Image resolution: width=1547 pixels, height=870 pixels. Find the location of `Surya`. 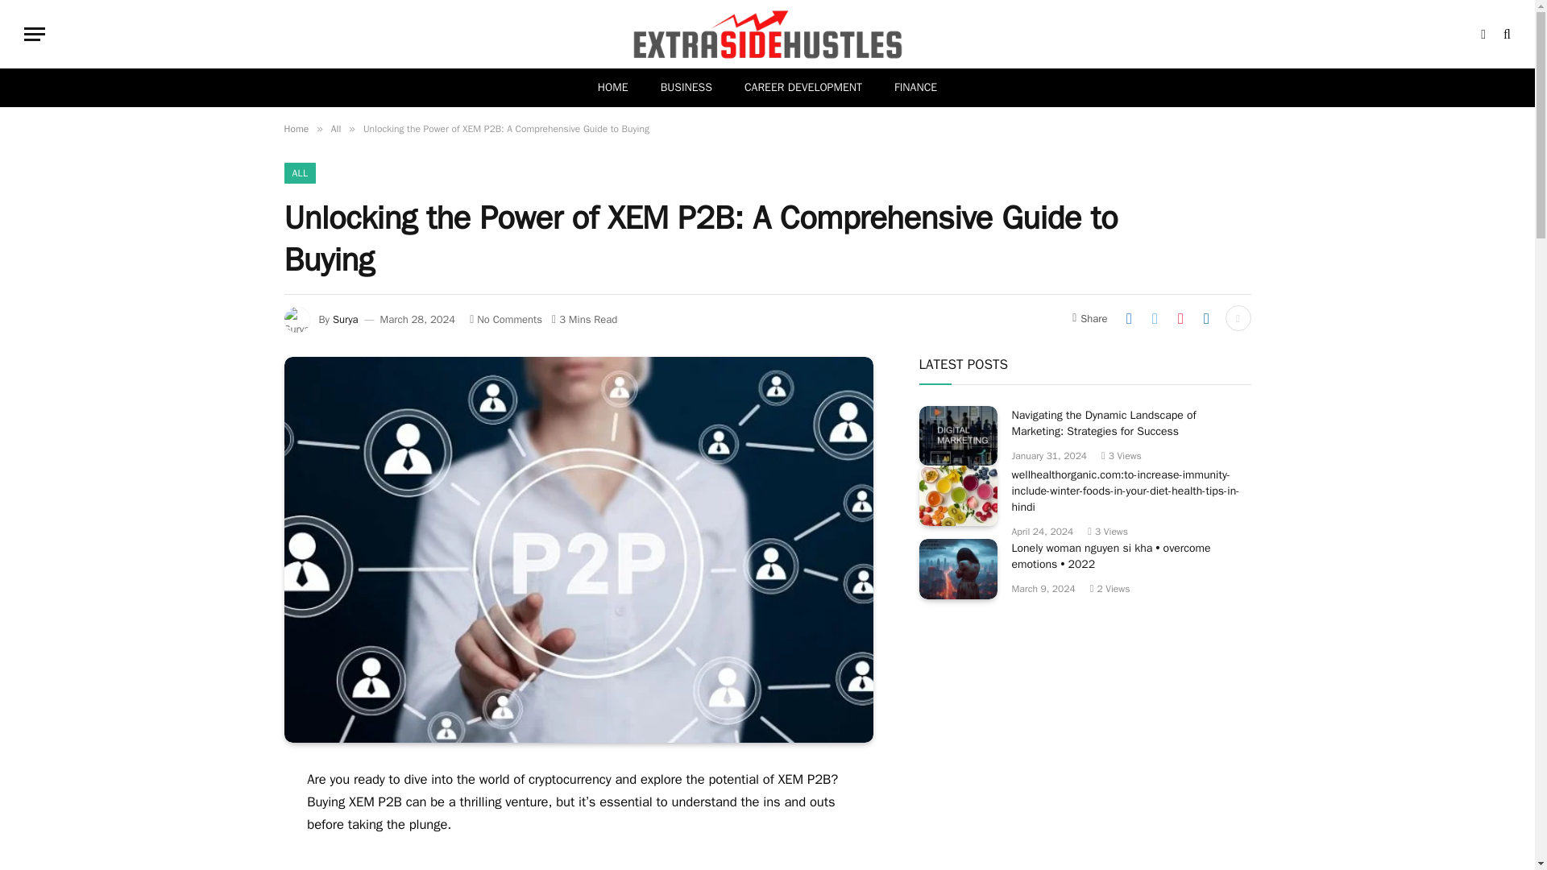

Surya is located at coordinates (345, 319).